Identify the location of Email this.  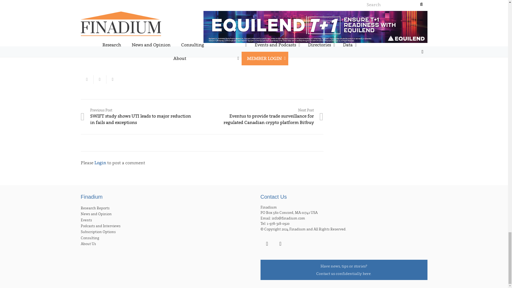
(87, 79).